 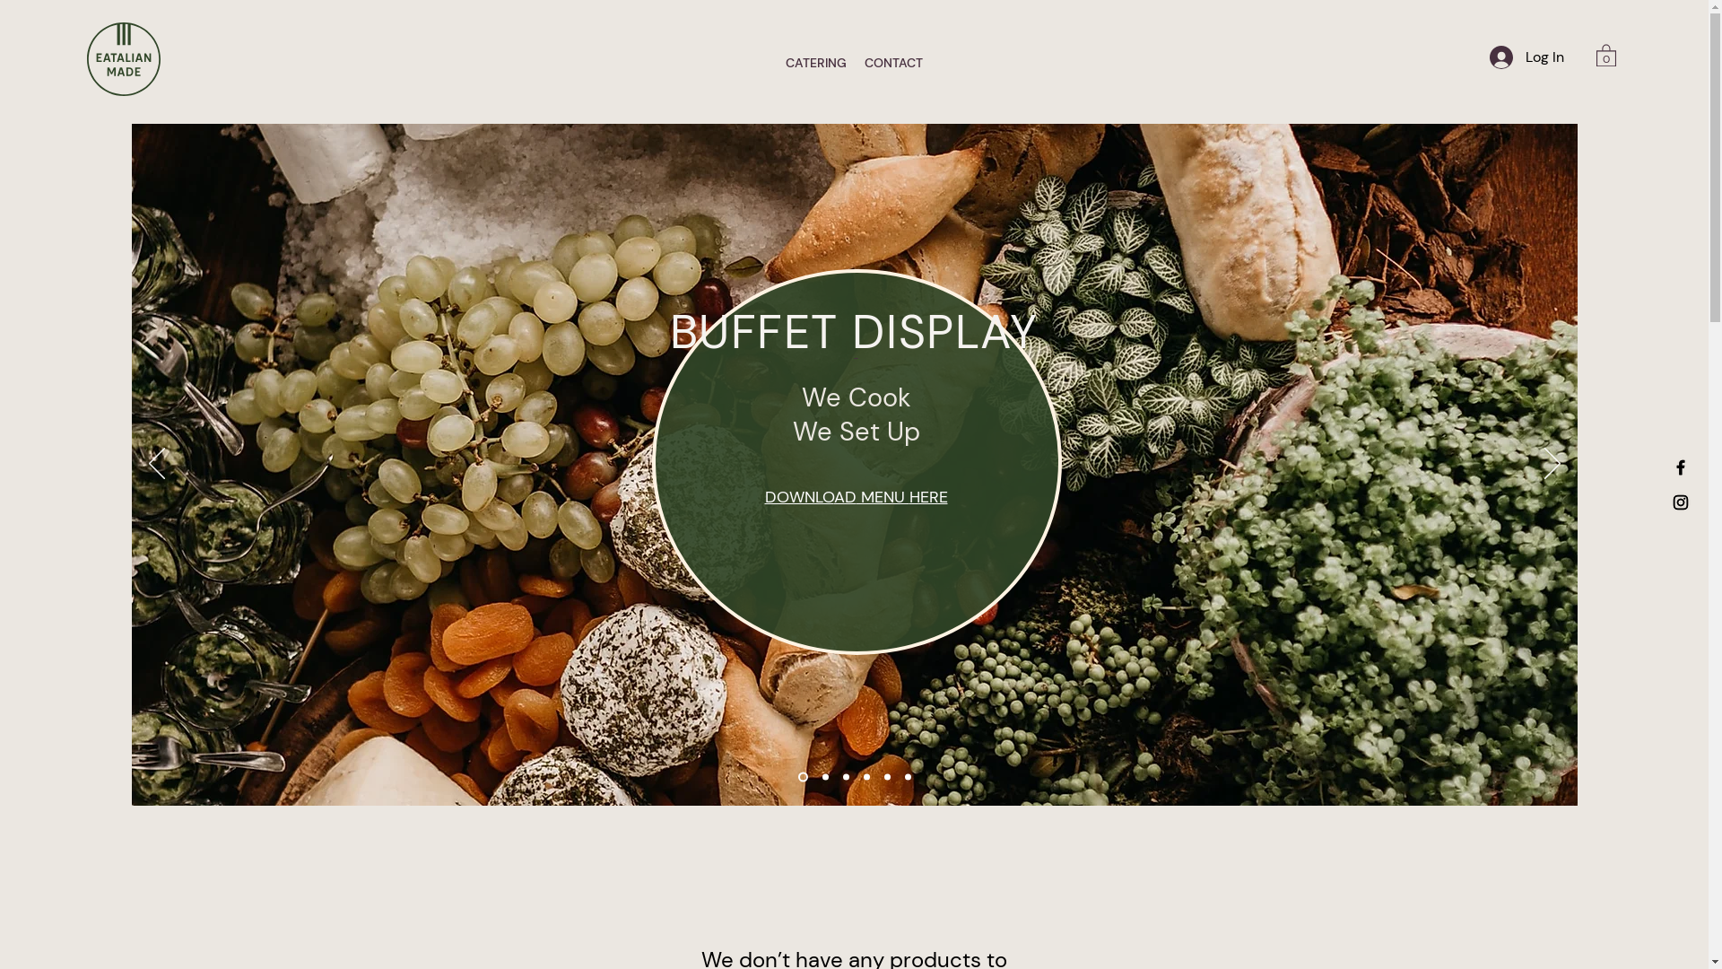 I want to click on CONTACT, so click(x=893, y=63).